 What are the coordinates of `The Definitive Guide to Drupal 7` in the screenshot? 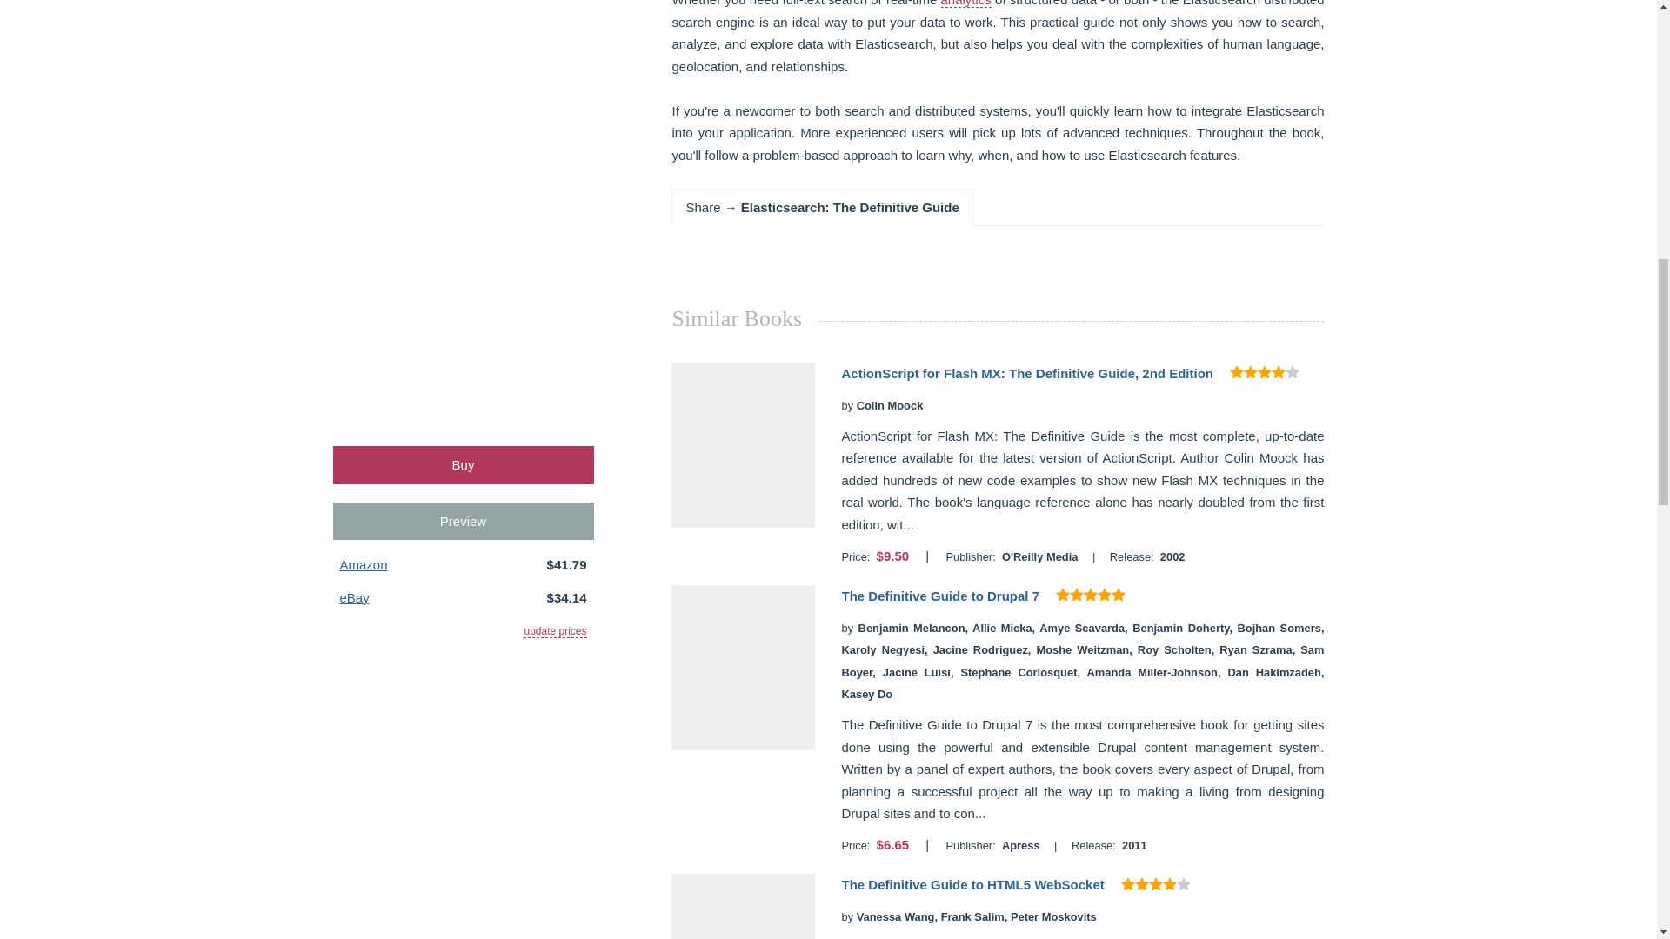 It's located at (939, 596).